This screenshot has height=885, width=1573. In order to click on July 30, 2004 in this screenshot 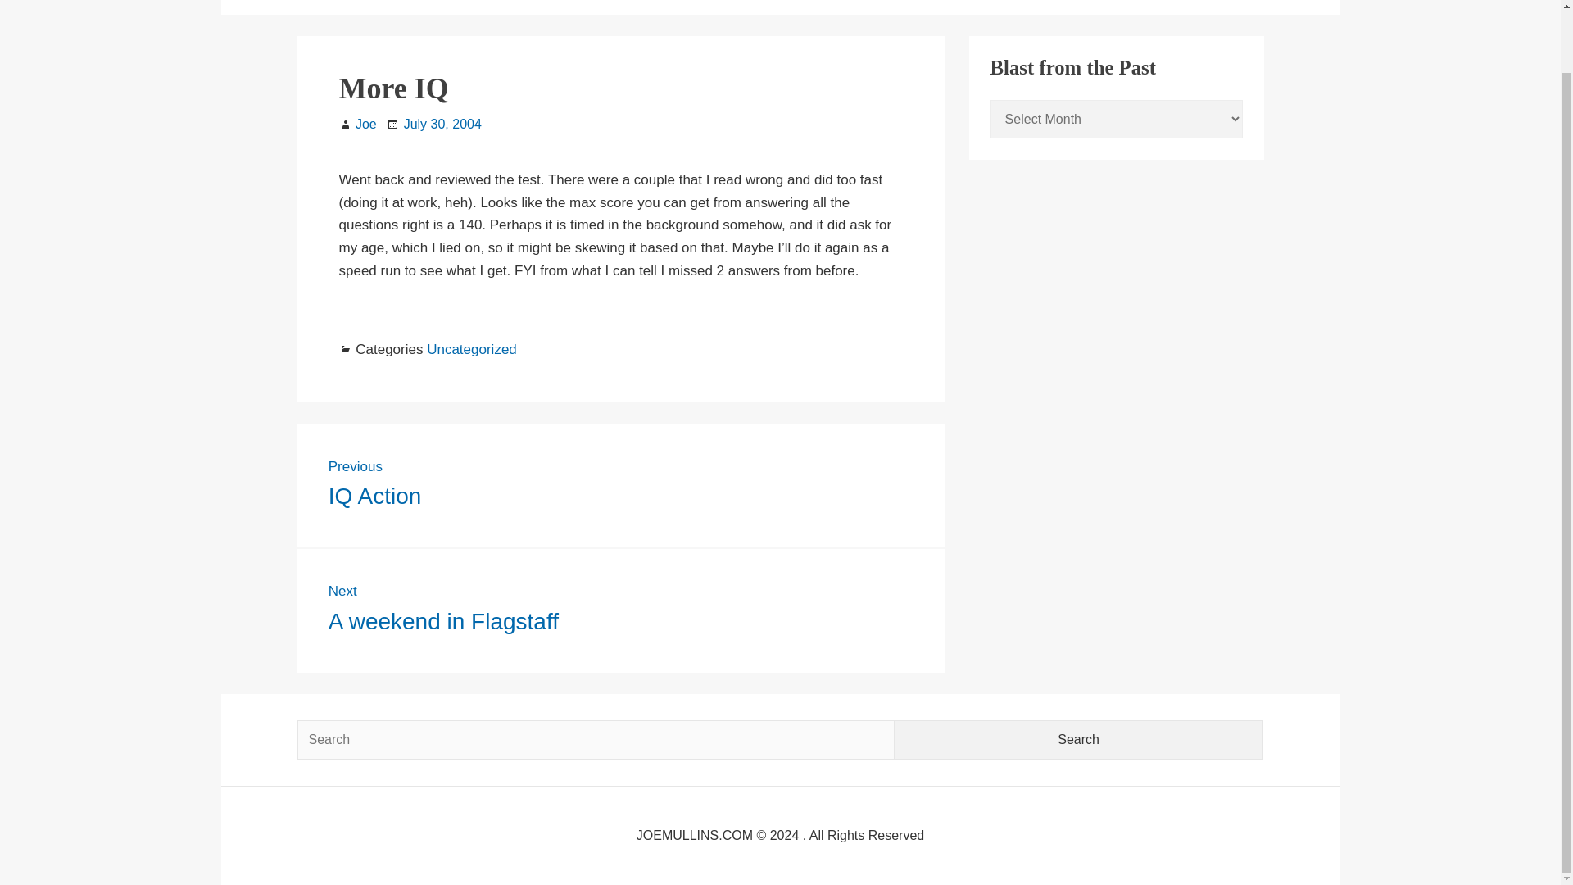, I will do `click(595, 739)`.